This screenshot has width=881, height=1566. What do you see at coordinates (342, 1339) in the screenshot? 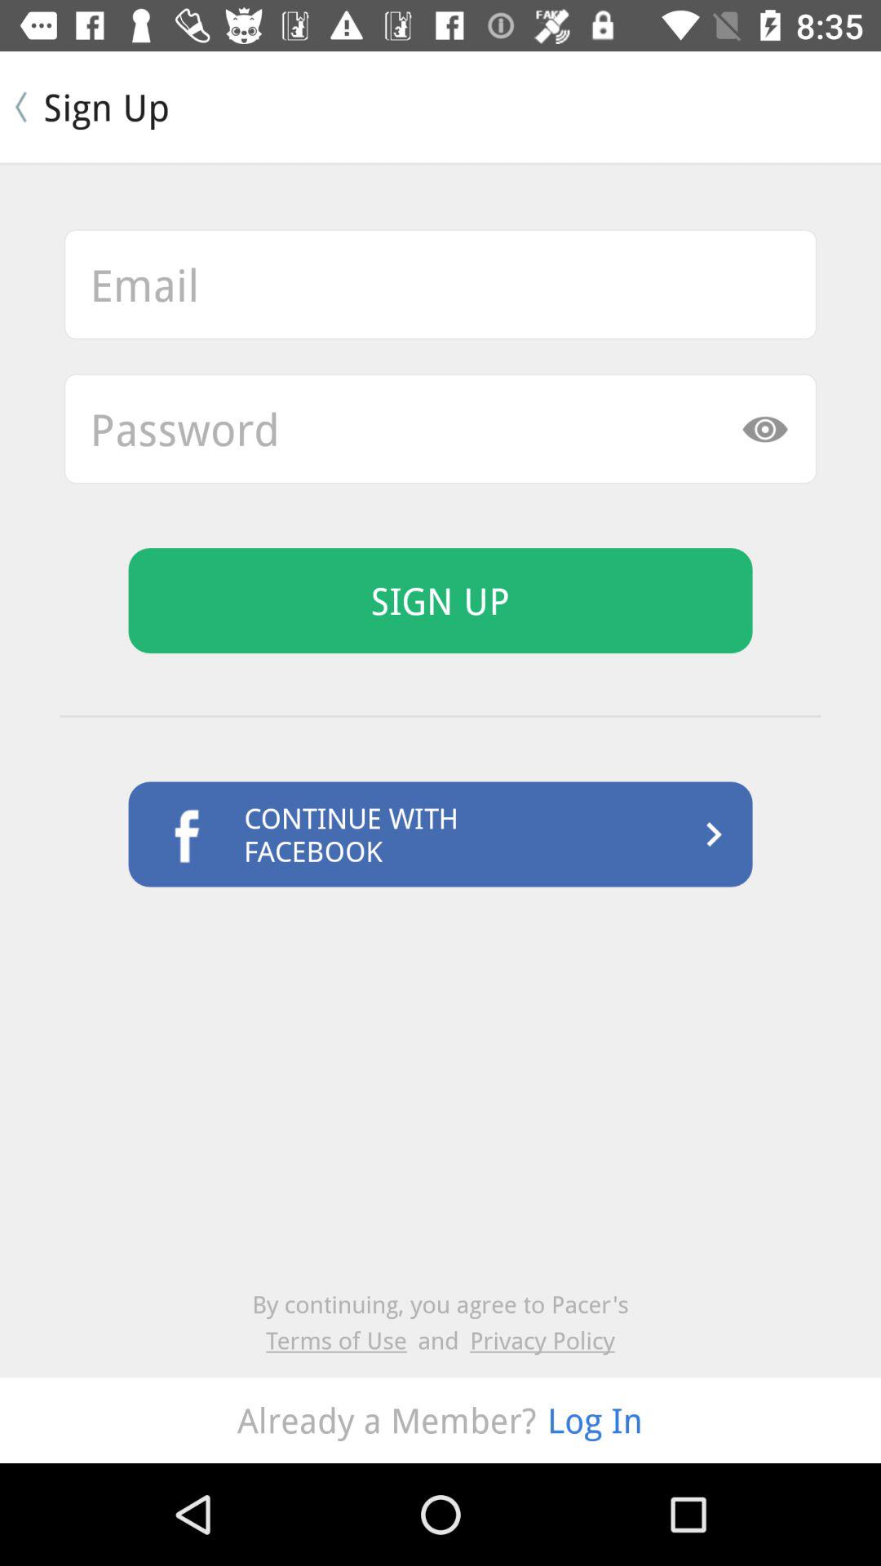
I see `open the terms of use icon` at bounding box center [342, 1339].